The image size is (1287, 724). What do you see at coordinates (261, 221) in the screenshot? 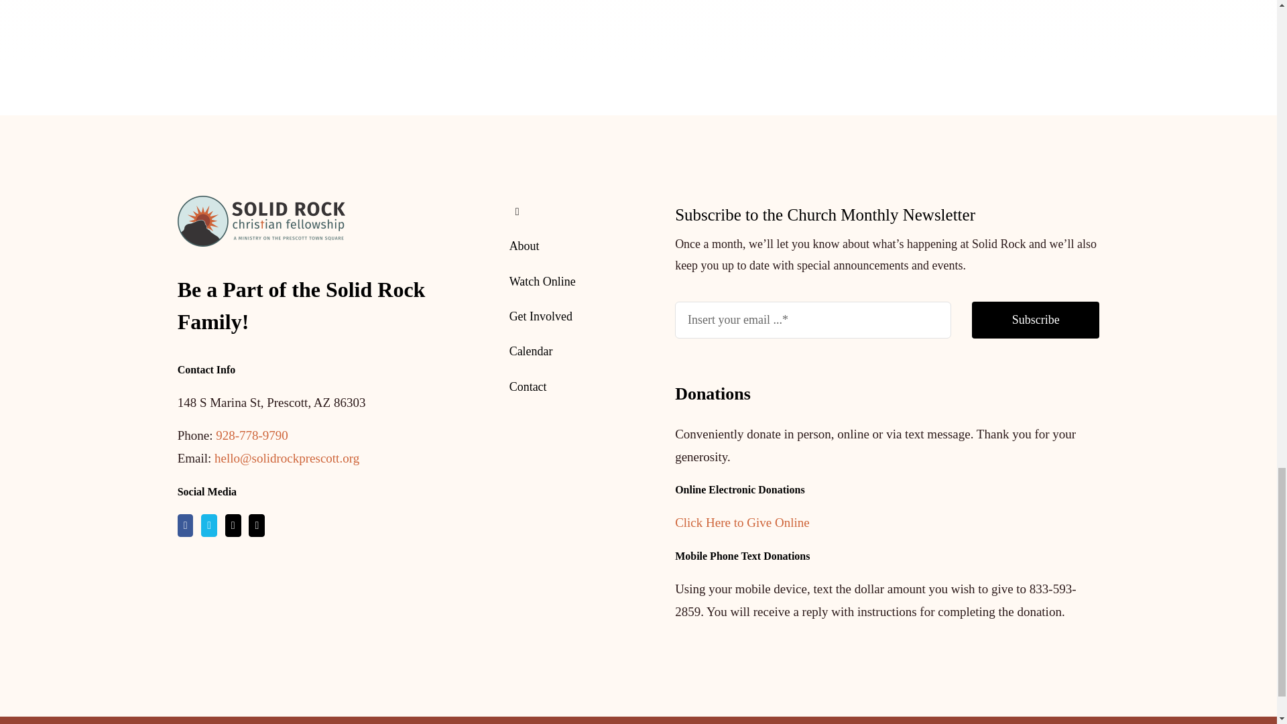
I see `SRCF Logo 1 250 px` at bounding box center [261, 221].